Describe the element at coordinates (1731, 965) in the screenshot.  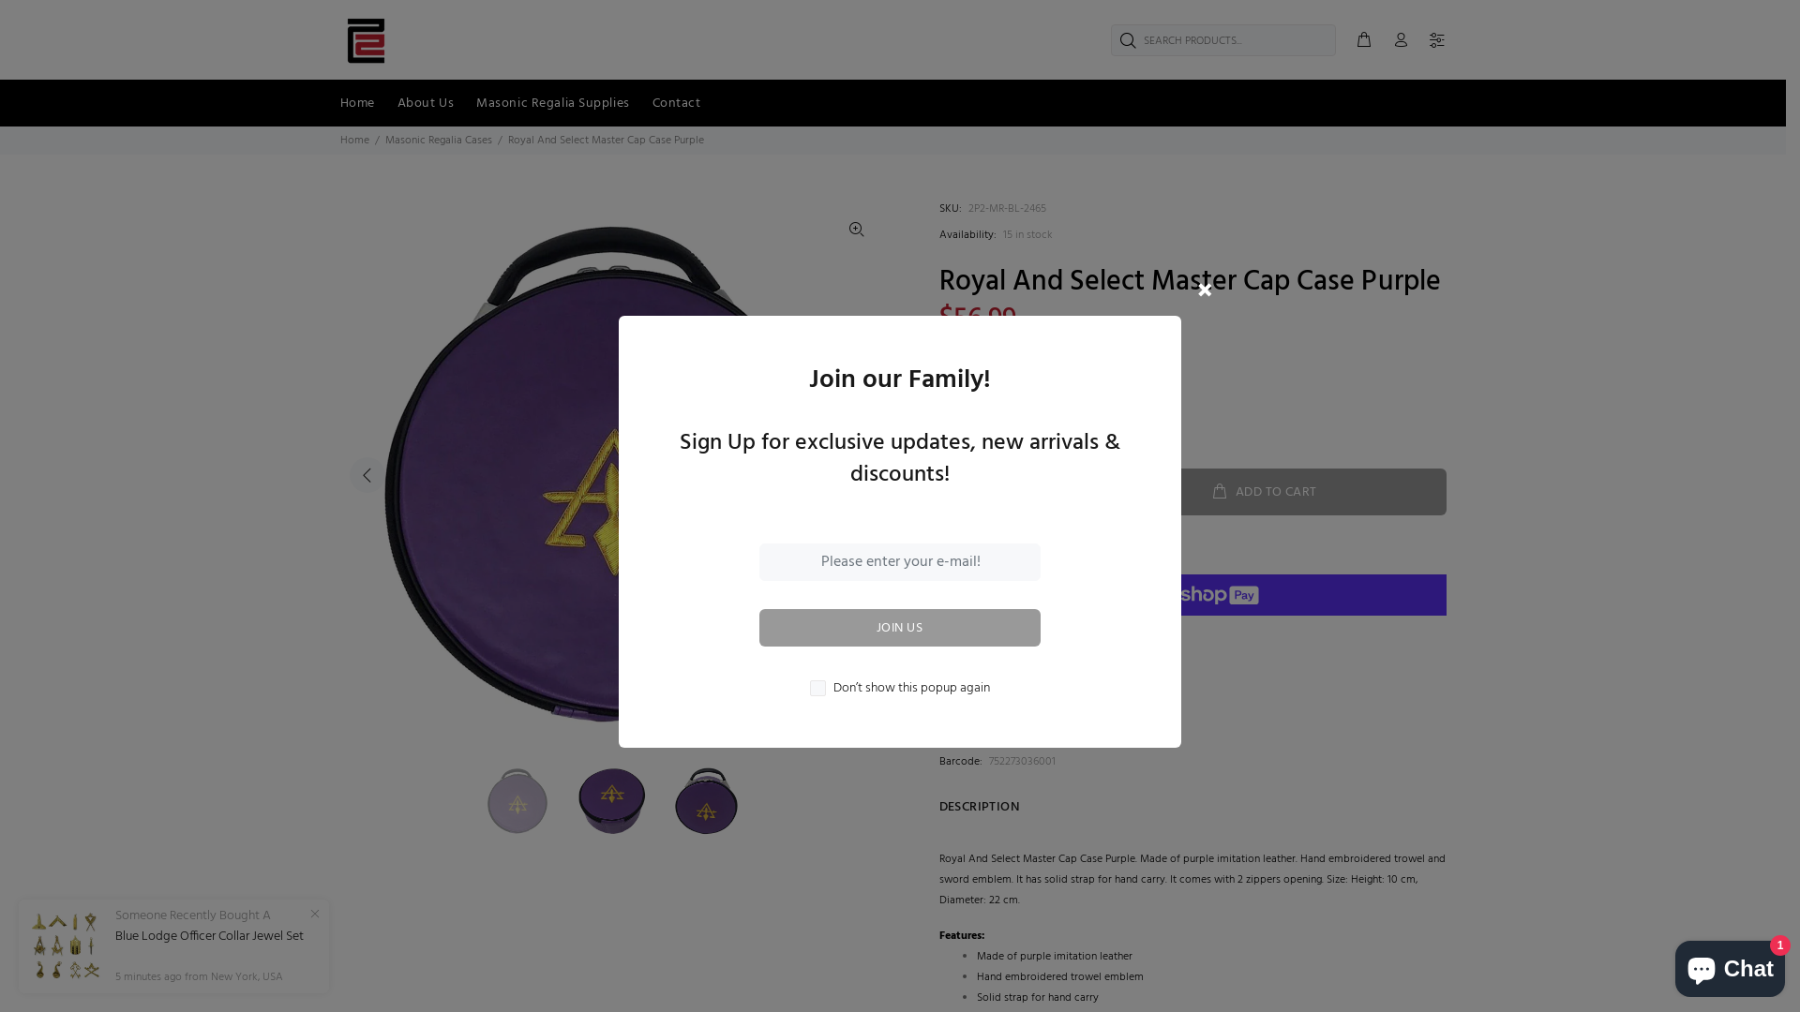
I see `Shopify online store chat` at that location.